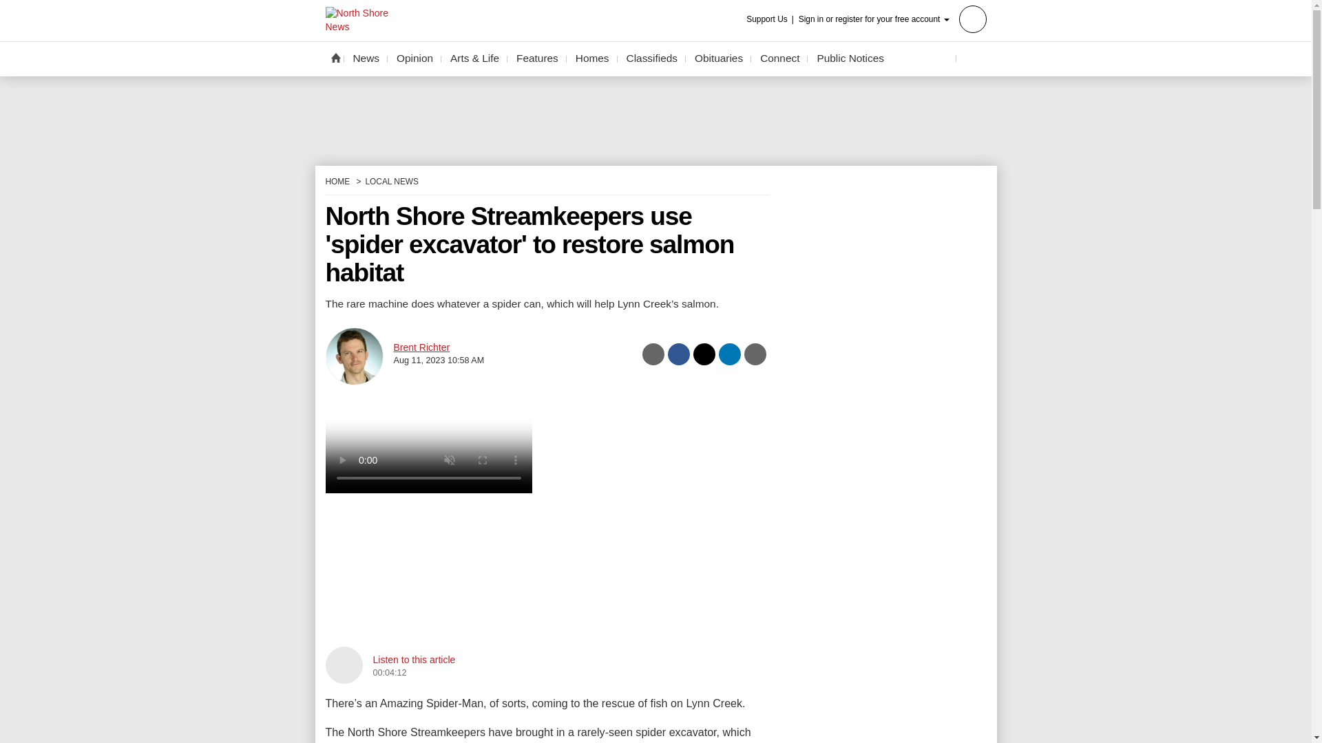  I want to click on Support Us, so click(771, 19).